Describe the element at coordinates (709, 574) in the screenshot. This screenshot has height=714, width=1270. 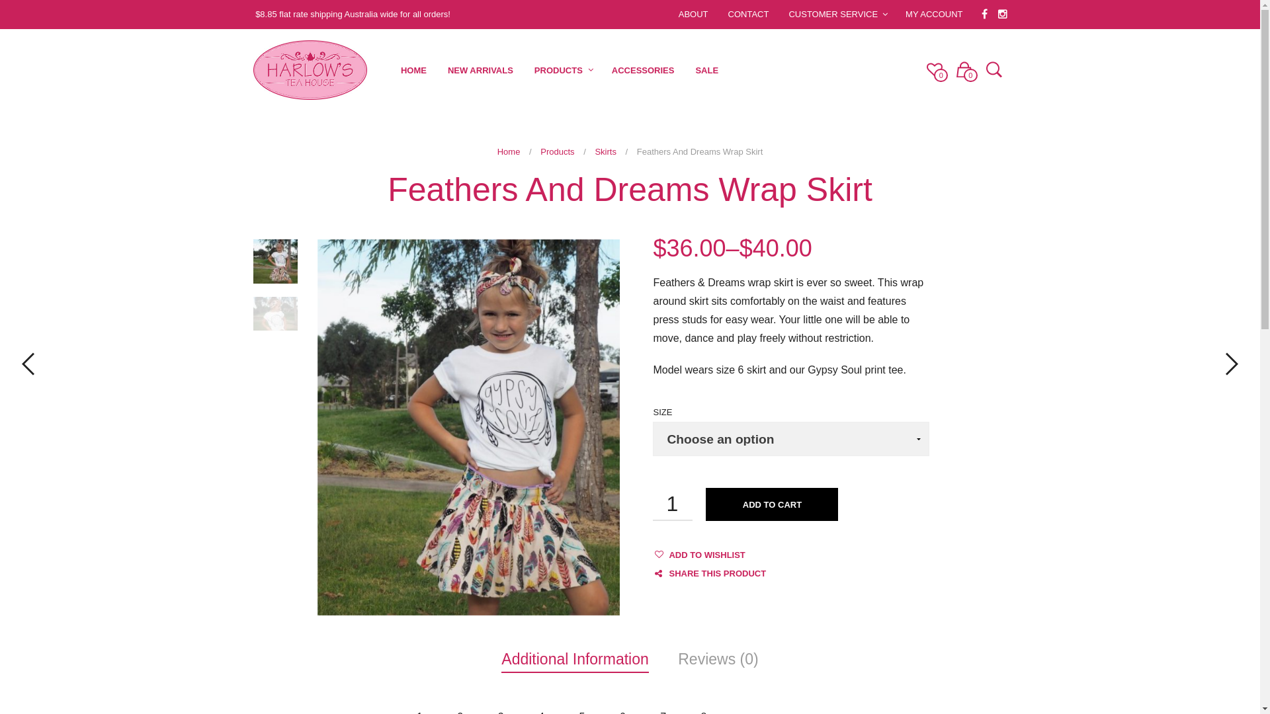
I see `SHARE THIS PRODUCT` at that location.